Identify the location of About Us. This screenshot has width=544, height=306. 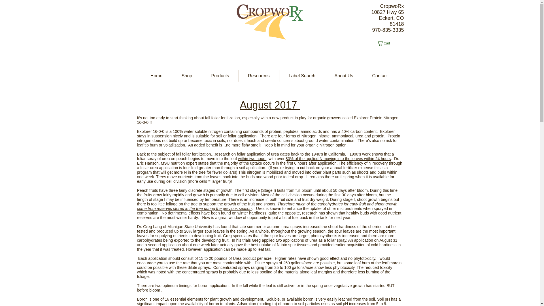
(344, 76).